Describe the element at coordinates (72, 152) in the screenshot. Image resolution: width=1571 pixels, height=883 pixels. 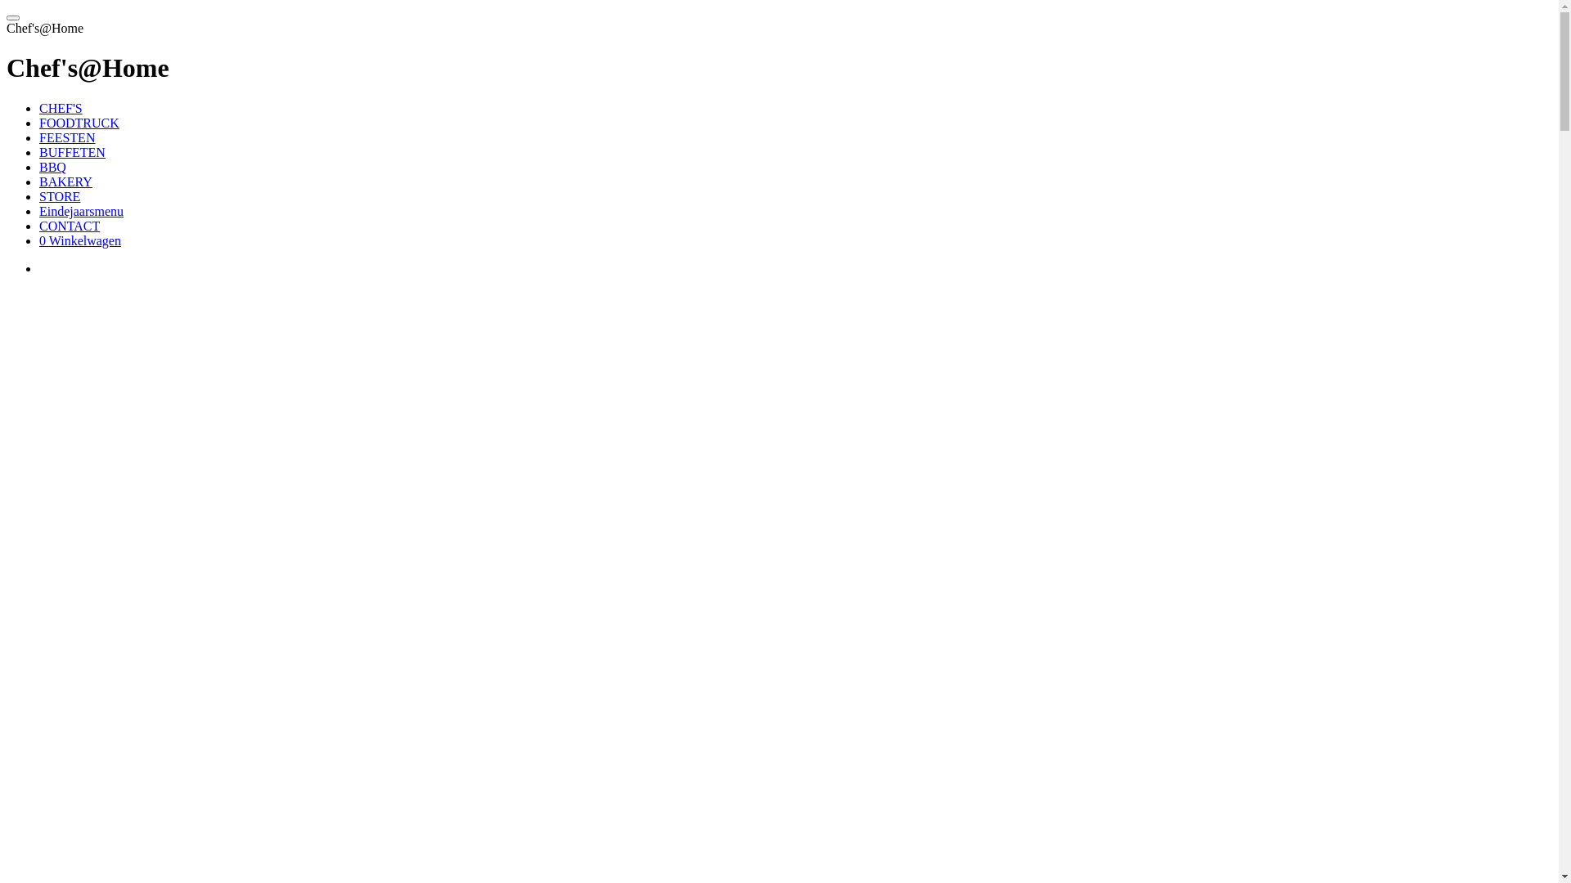
I see `BUFFETEN` at that location.